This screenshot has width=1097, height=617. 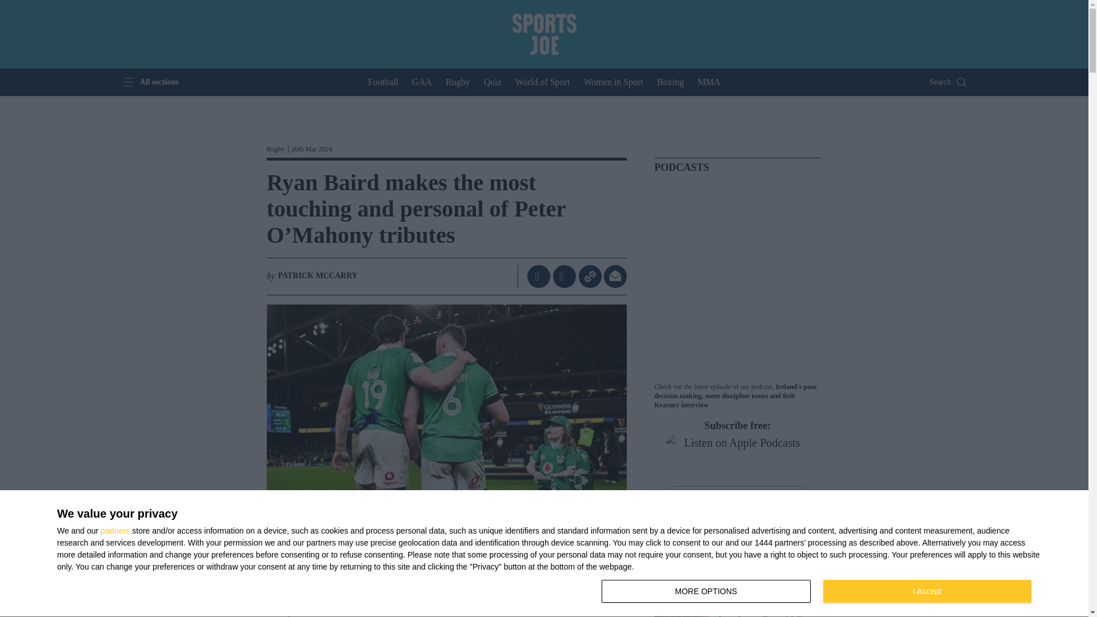 What do you see at coordinates (670, 82) in the screenshot?
I see `MORE OPTIONS` at bounding box center [670, 82].